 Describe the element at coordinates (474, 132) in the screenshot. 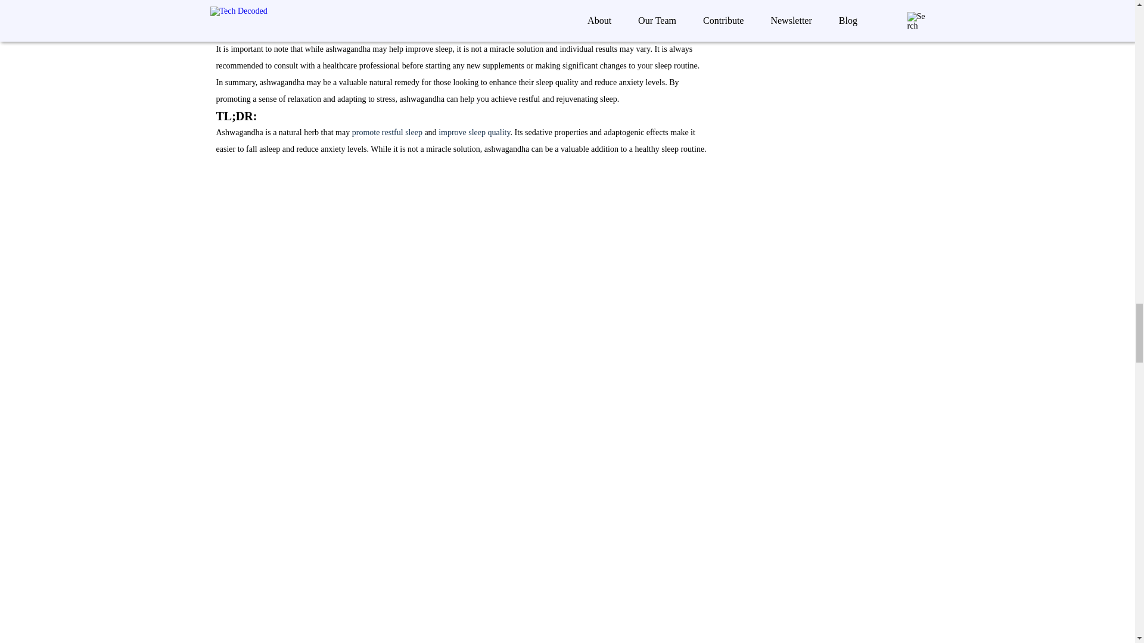

I see `improve sleep quality` at that location.